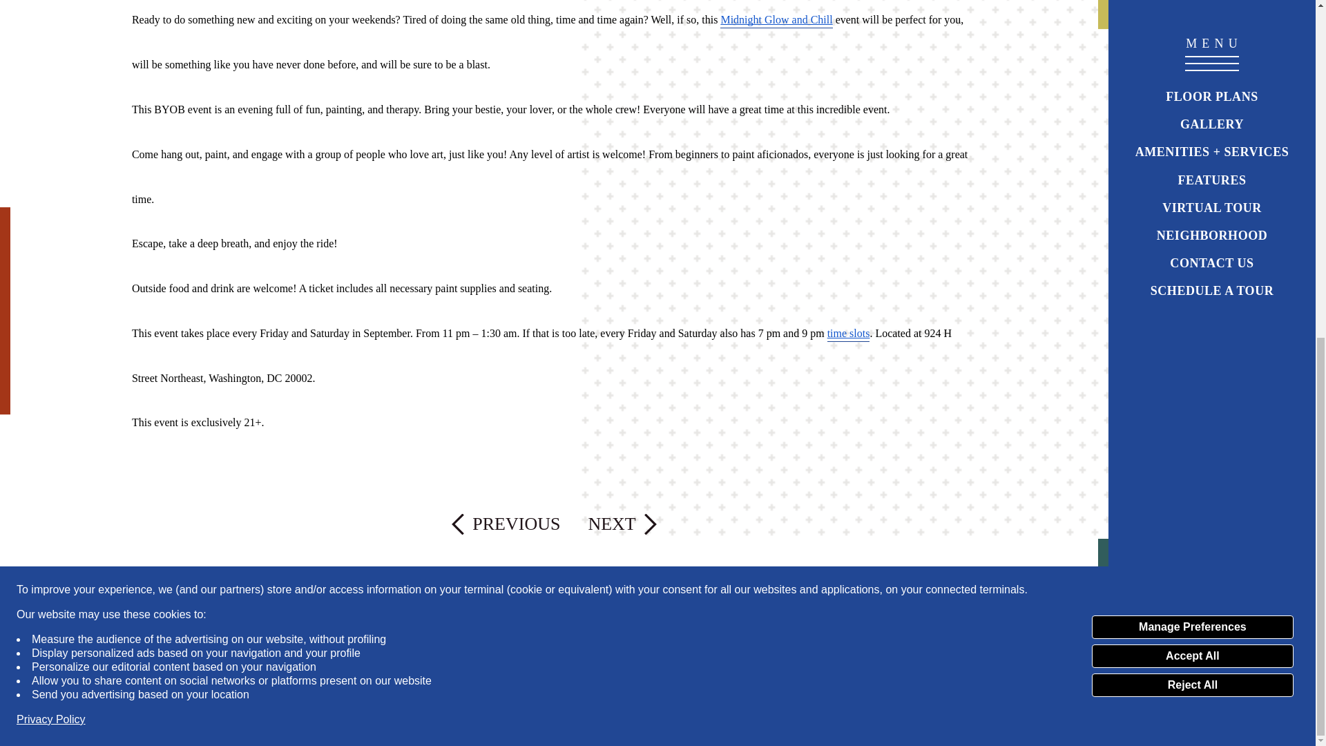 The width and height of the screenshot is (1326, 746). I want to click on time slots, so click(848, 331).